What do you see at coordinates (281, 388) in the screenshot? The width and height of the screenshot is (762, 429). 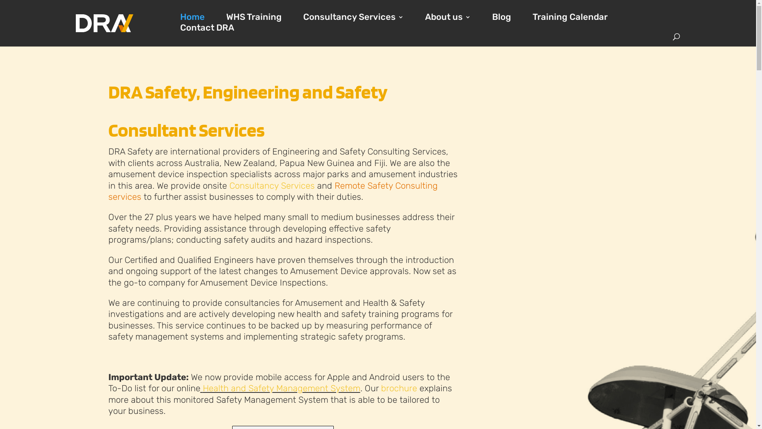 I see `Health and Safety Management System` at bounding box center [281, 388].